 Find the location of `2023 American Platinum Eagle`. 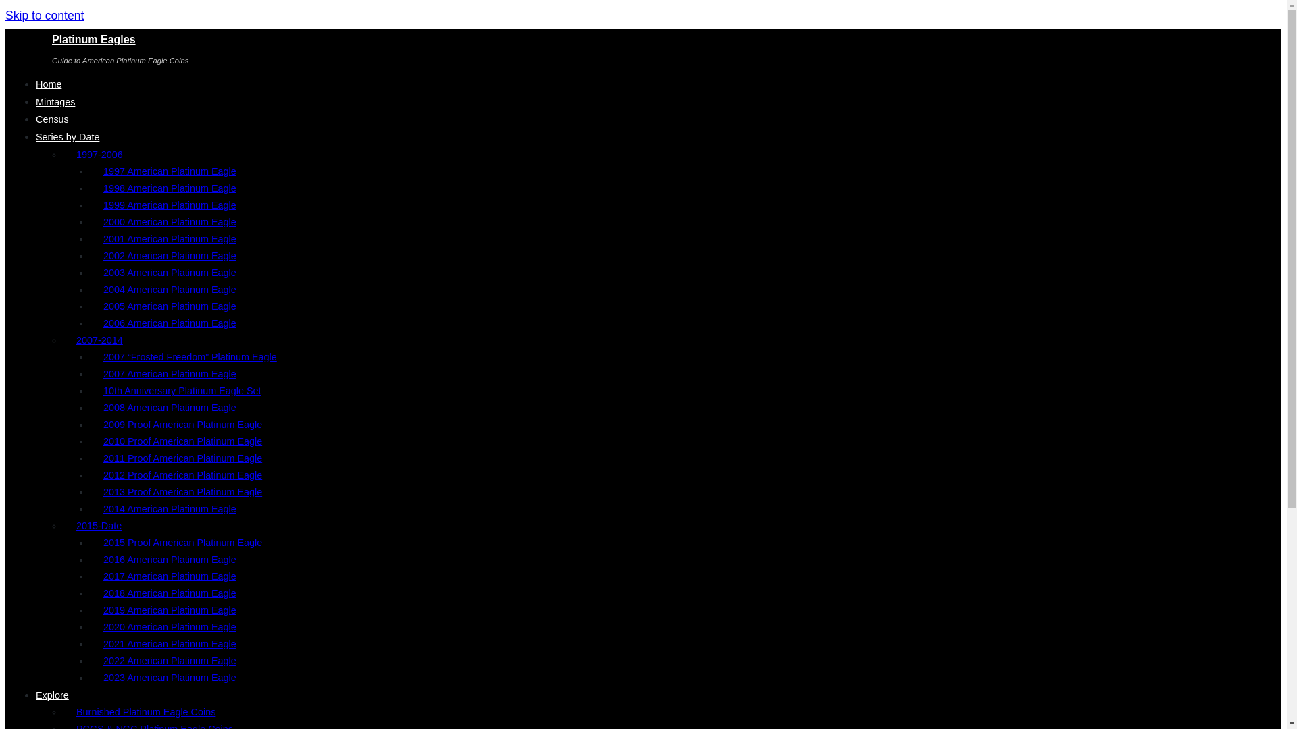

2023 American Platinum Eagle is located at coordinates (173, 678).